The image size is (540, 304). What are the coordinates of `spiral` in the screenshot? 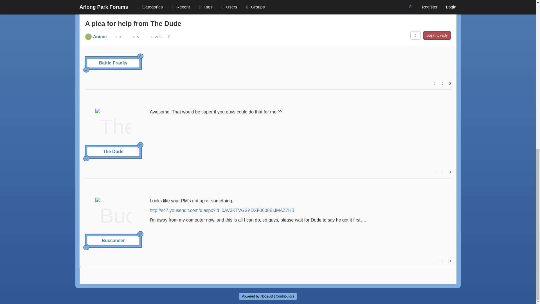 It's located at (86, 158).